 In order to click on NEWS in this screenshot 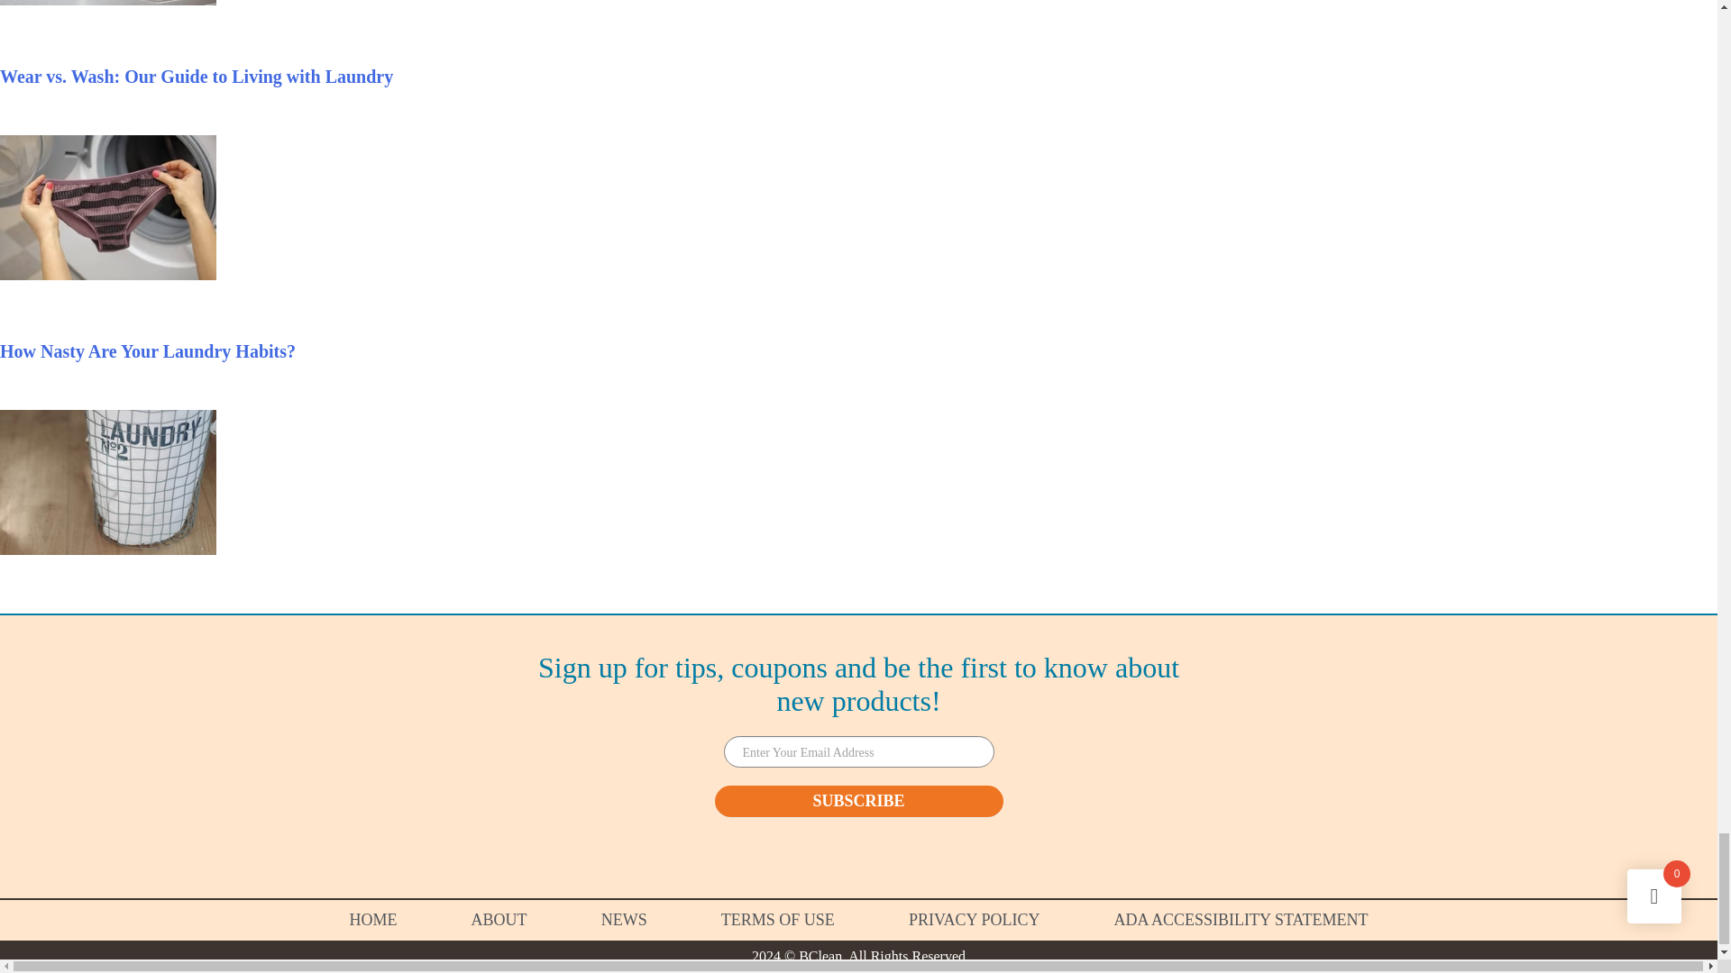, I will do `click(624, 919)`.